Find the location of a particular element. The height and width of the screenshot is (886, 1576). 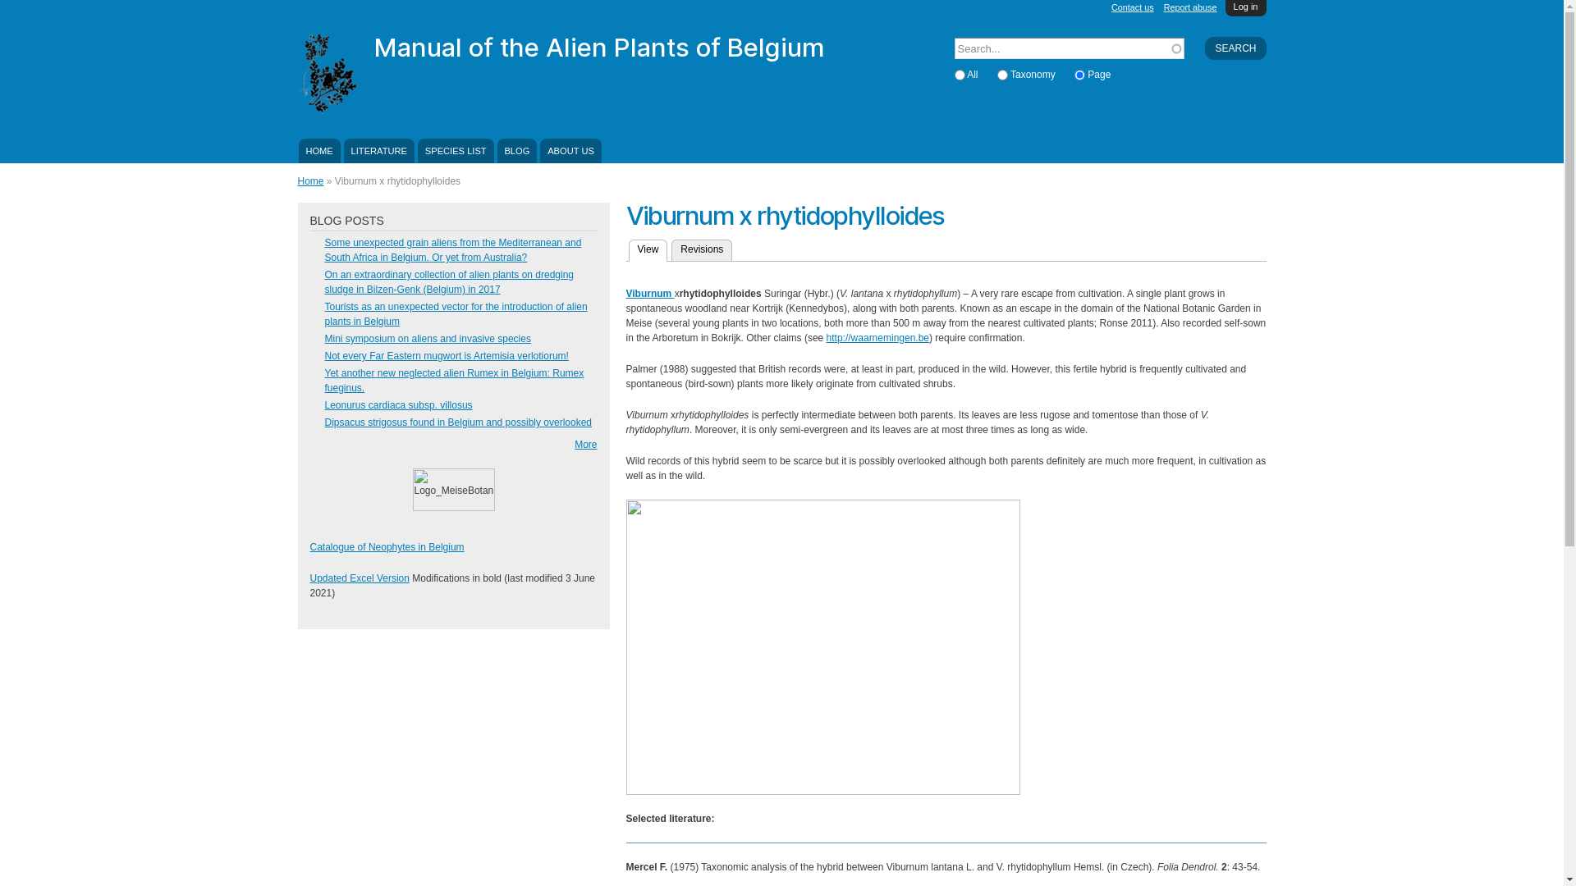

Dipsacus strigosus found in Belgium and possibly overlooked is located at coordinates (459, 422).